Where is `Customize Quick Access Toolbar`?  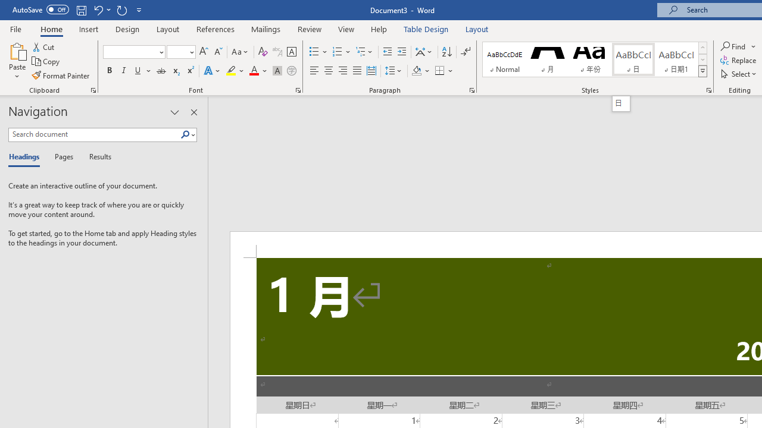
Customize Quick Access Toolbar is located at coordinates (139, 10).